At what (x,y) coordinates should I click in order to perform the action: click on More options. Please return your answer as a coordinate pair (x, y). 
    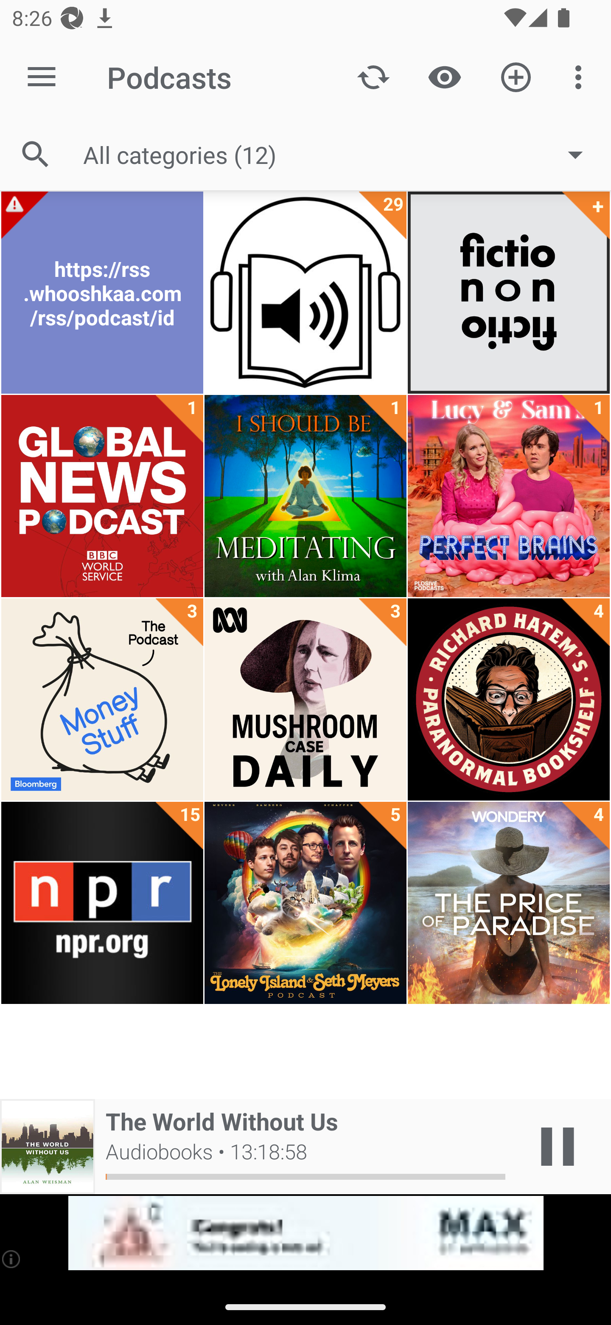
    Looking at the image, I should click on (581, 76).